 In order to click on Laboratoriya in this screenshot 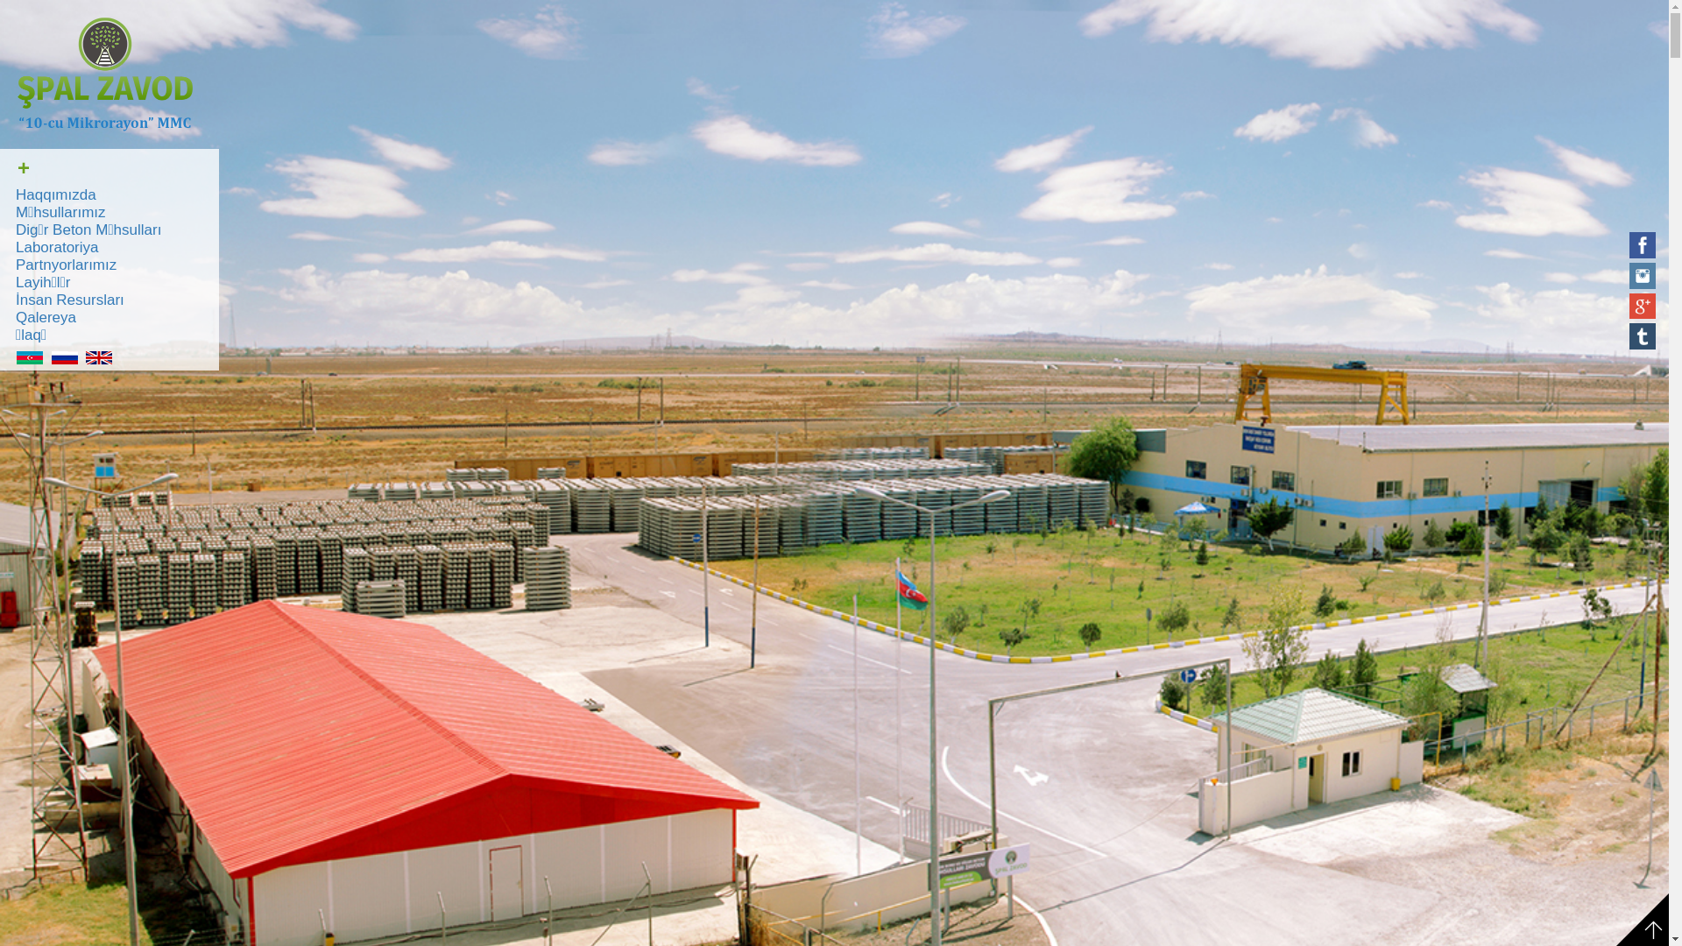, I will do `click(110, 248)`.